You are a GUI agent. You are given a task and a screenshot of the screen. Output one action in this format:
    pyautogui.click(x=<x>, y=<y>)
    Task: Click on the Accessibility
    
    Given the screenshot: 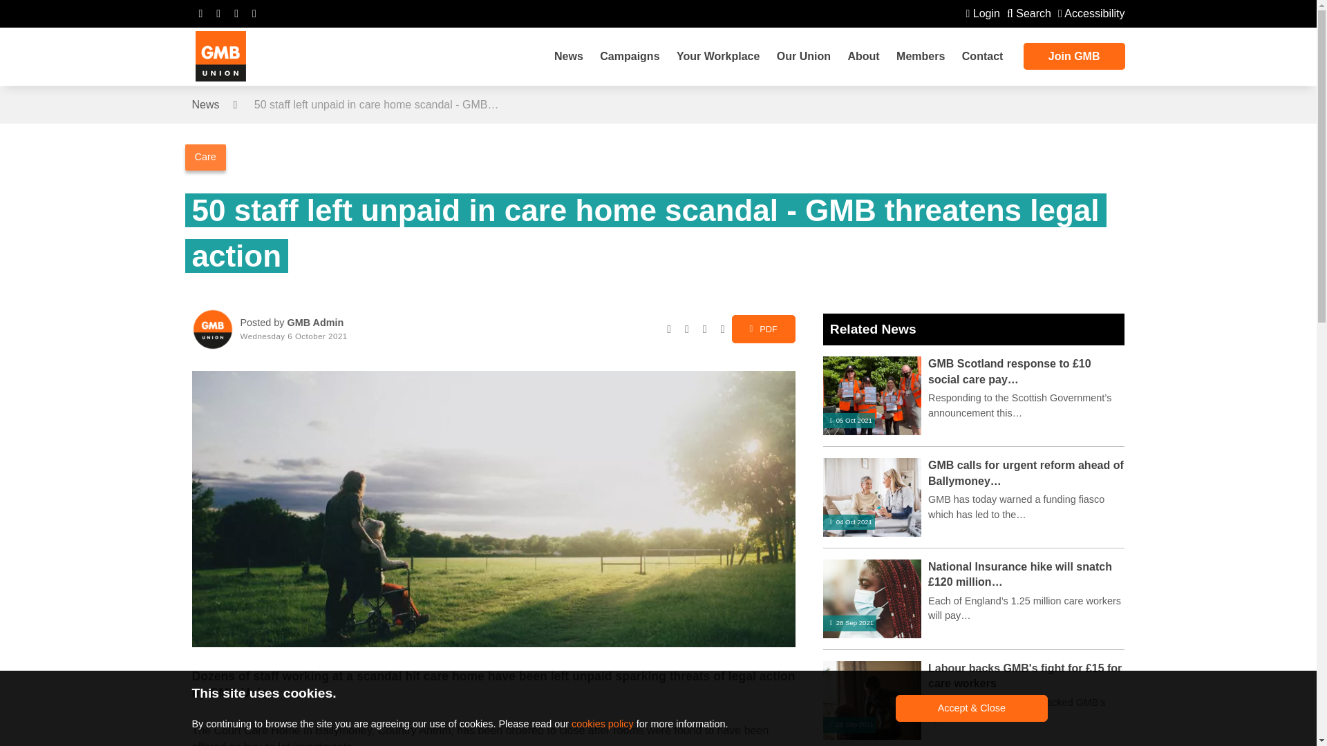 What is the action you would take?
    pyautogui.click(x=1091, y=13)
    